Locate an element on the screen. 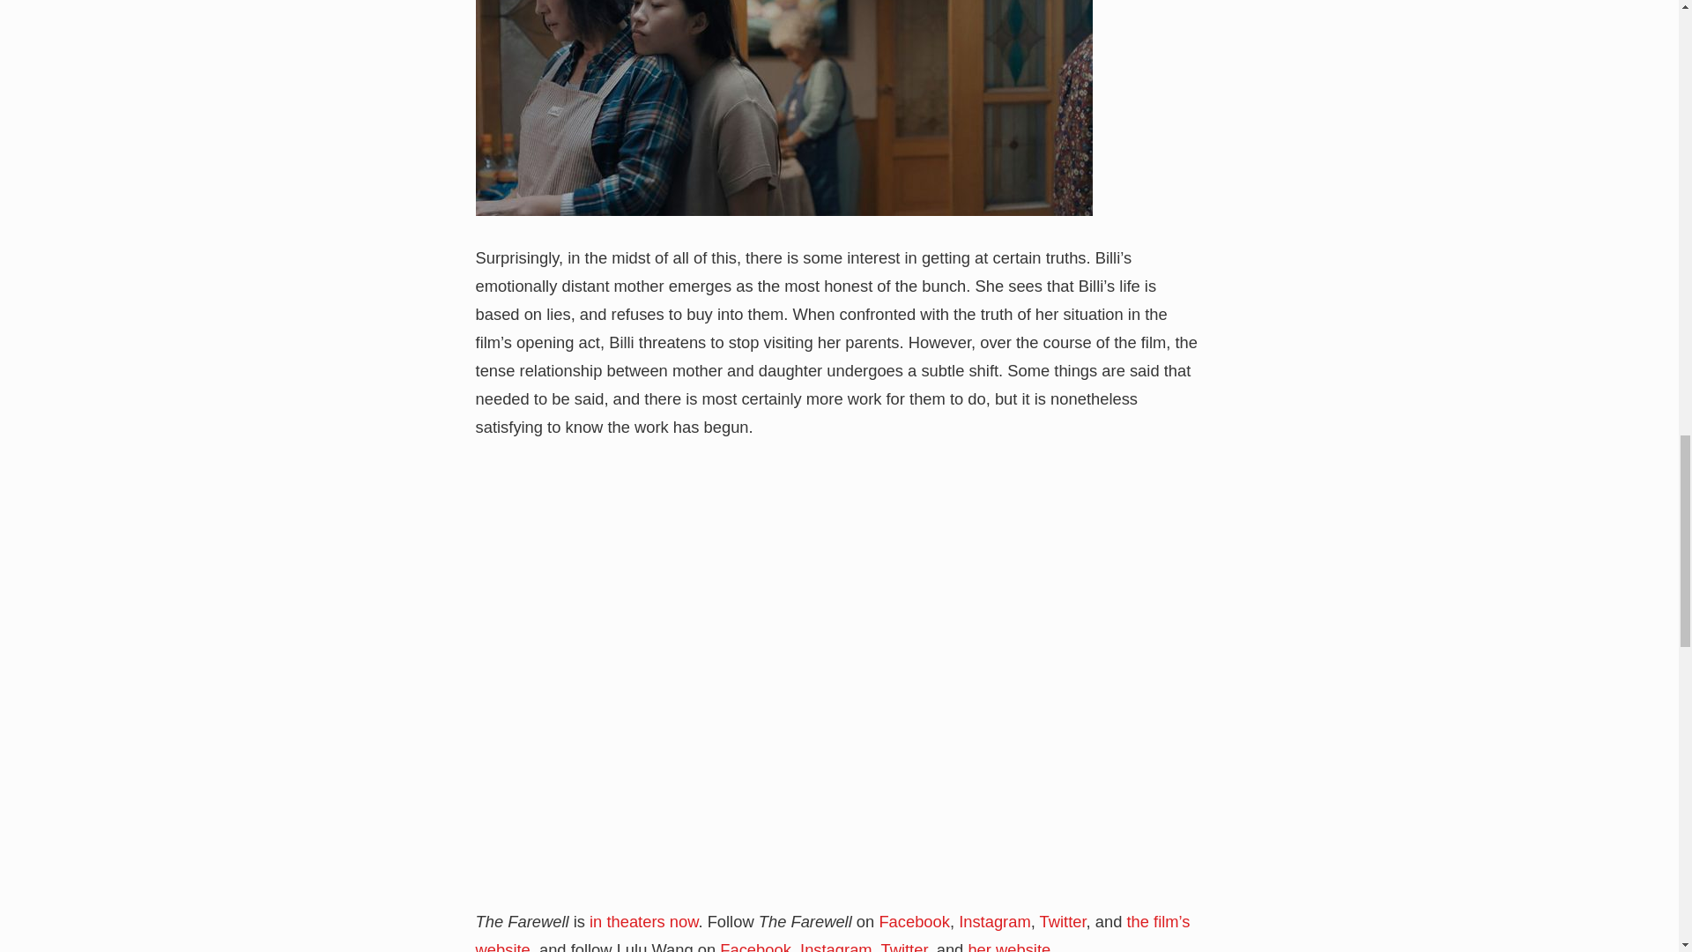  Instagram is located at coordinates (836, 947).